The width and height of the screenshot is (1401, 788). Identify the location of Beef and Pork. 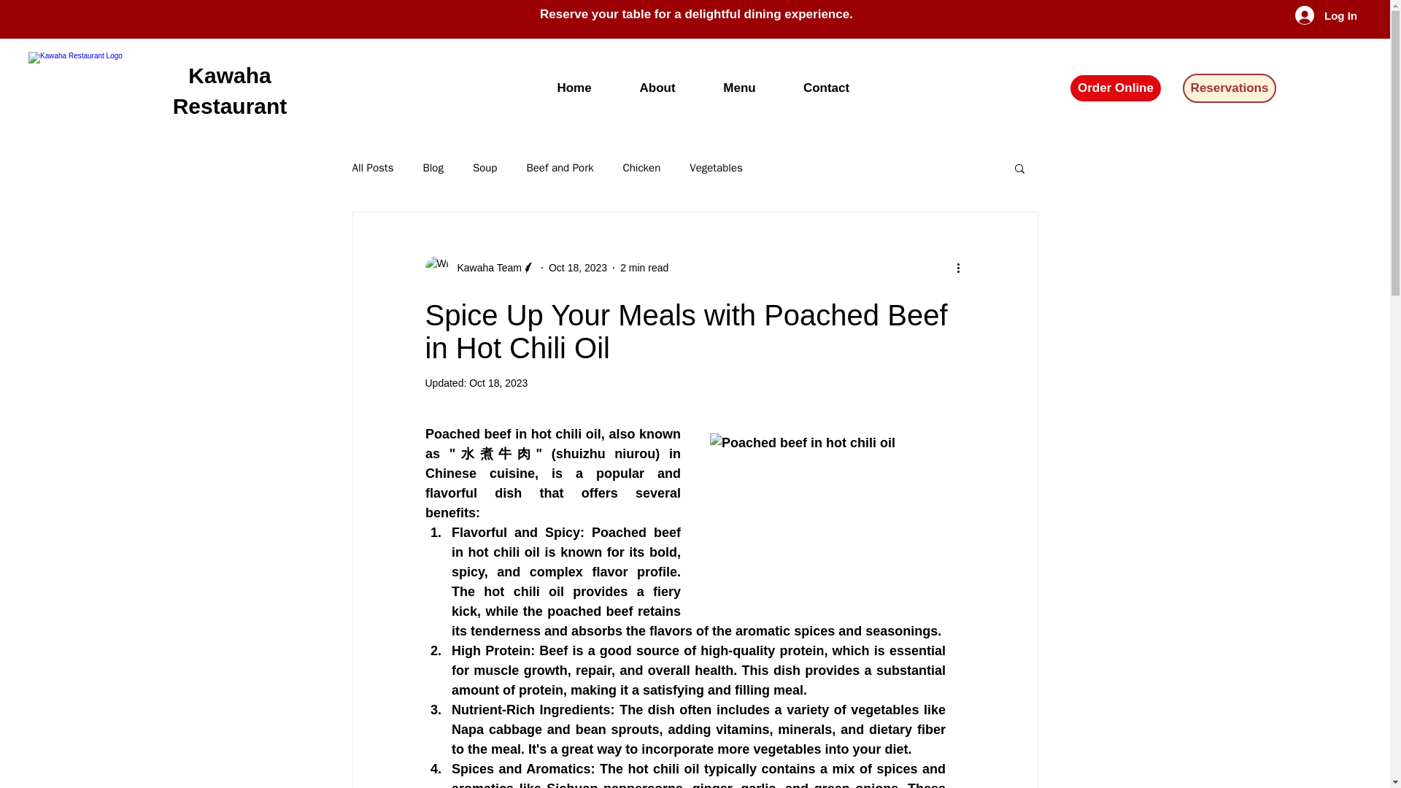
(559, 167).